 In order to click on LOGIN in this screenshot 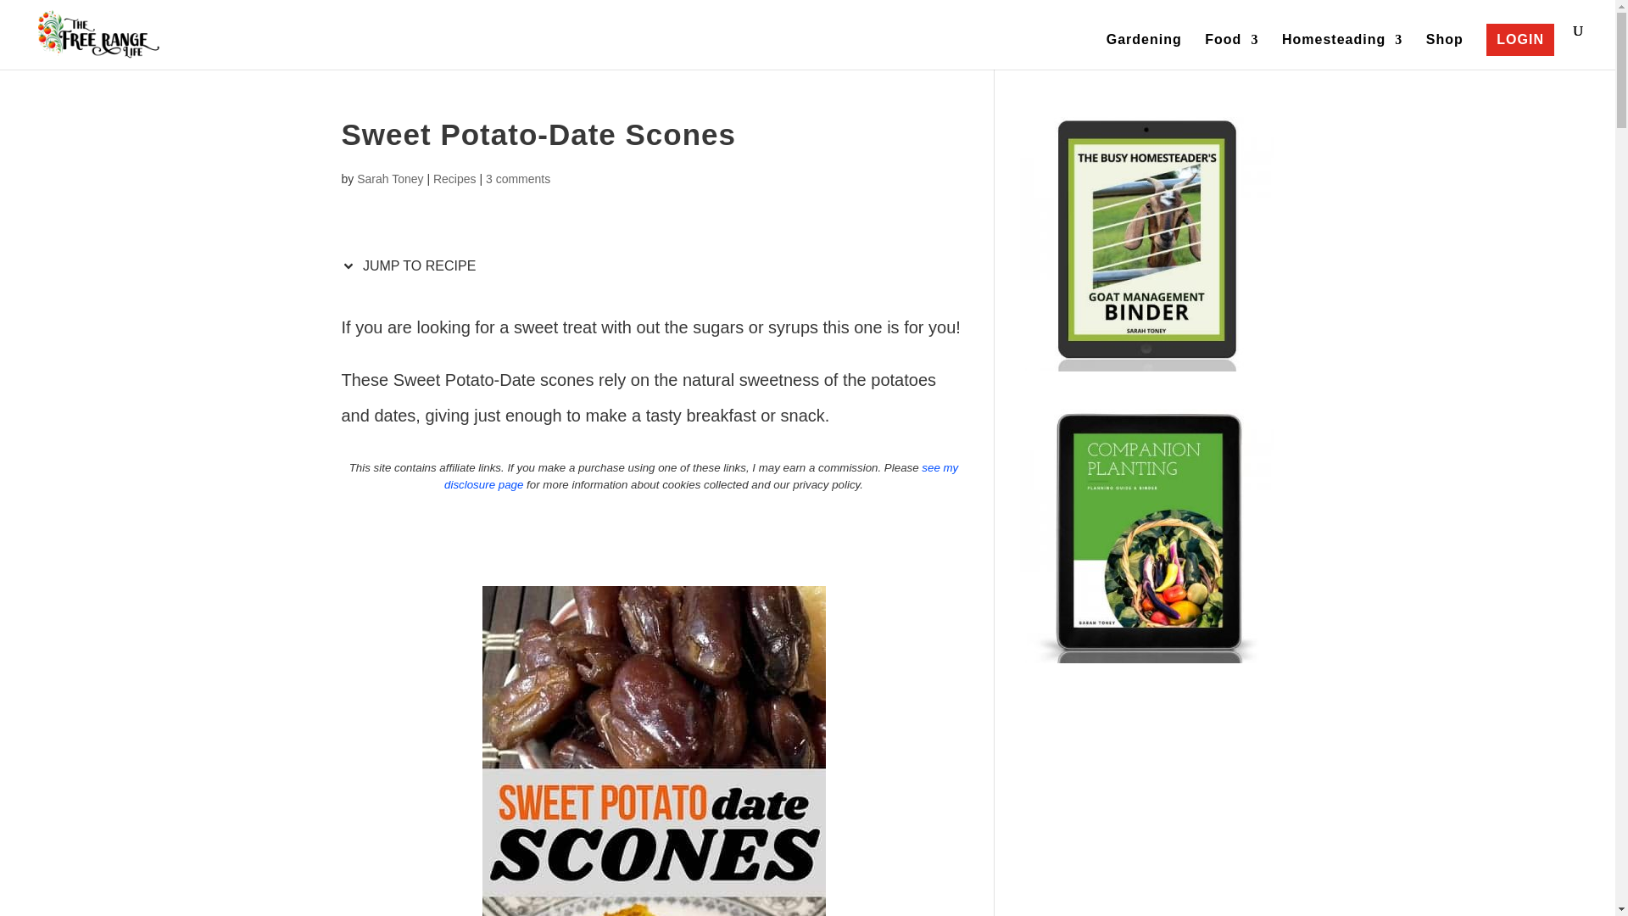, I will do `click(1519, 39)`.